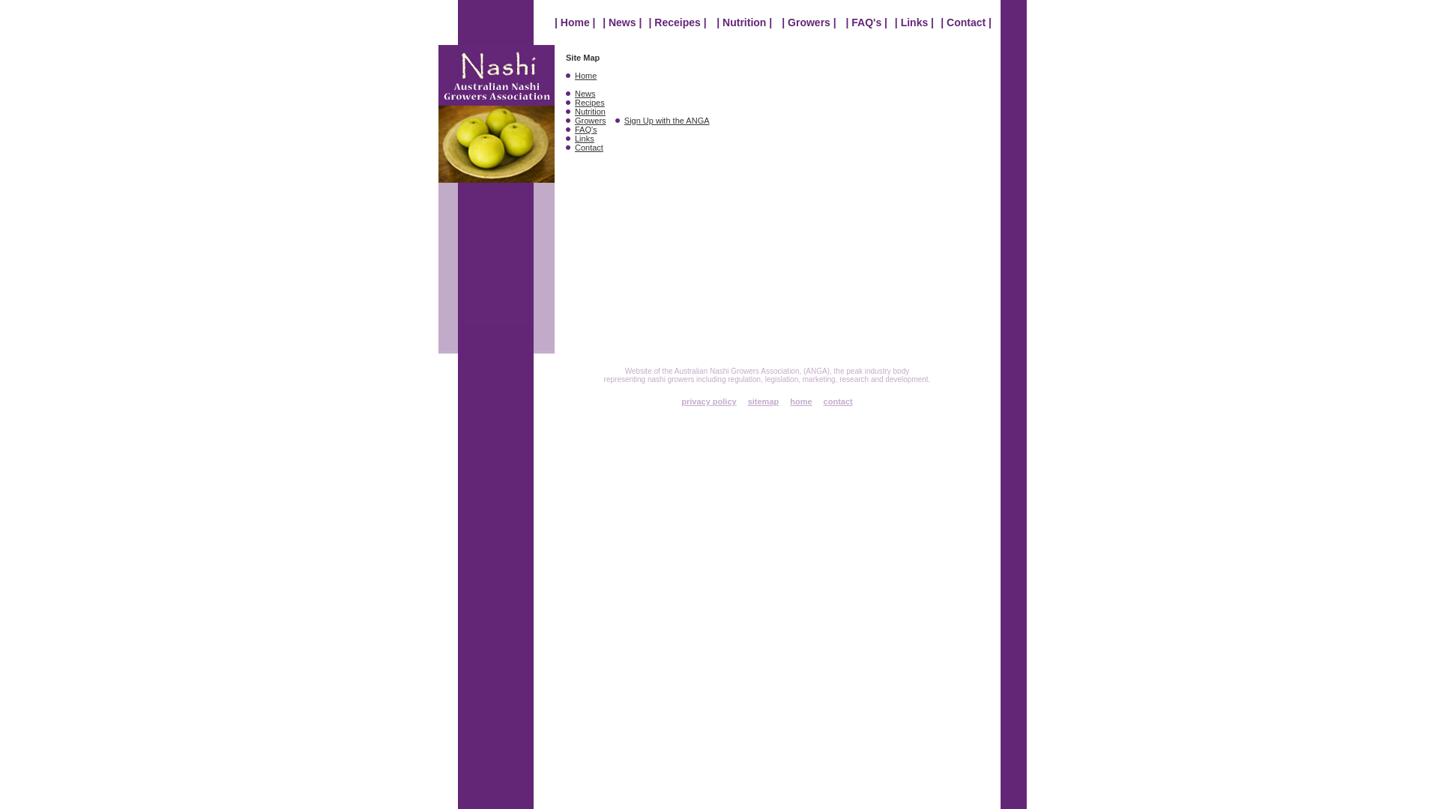 The width and height of the screenshot is (1439, 809). I want to click on contact, so click(838, 402).